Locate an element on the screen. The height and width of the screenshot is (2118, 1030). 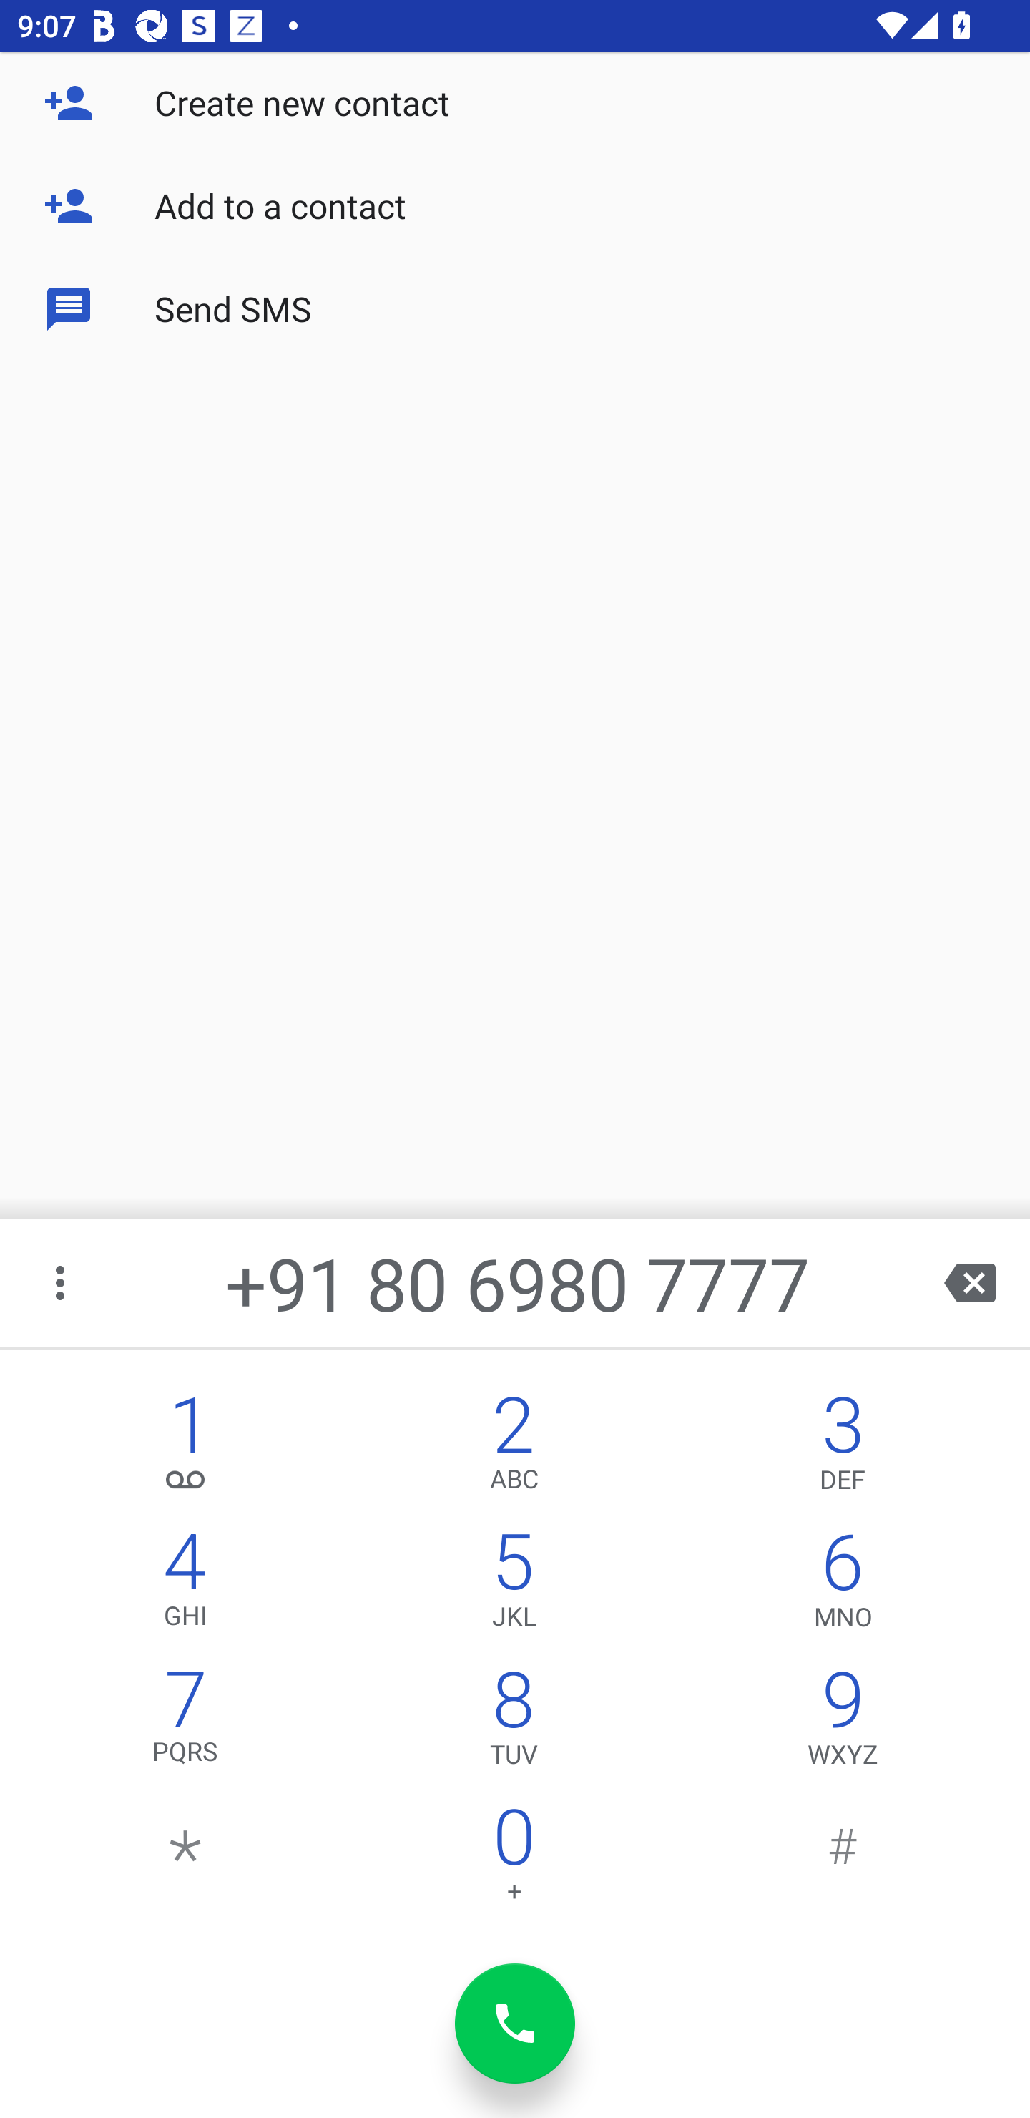
5,JKL 5 JKL is located at coordinates (514, 1585).